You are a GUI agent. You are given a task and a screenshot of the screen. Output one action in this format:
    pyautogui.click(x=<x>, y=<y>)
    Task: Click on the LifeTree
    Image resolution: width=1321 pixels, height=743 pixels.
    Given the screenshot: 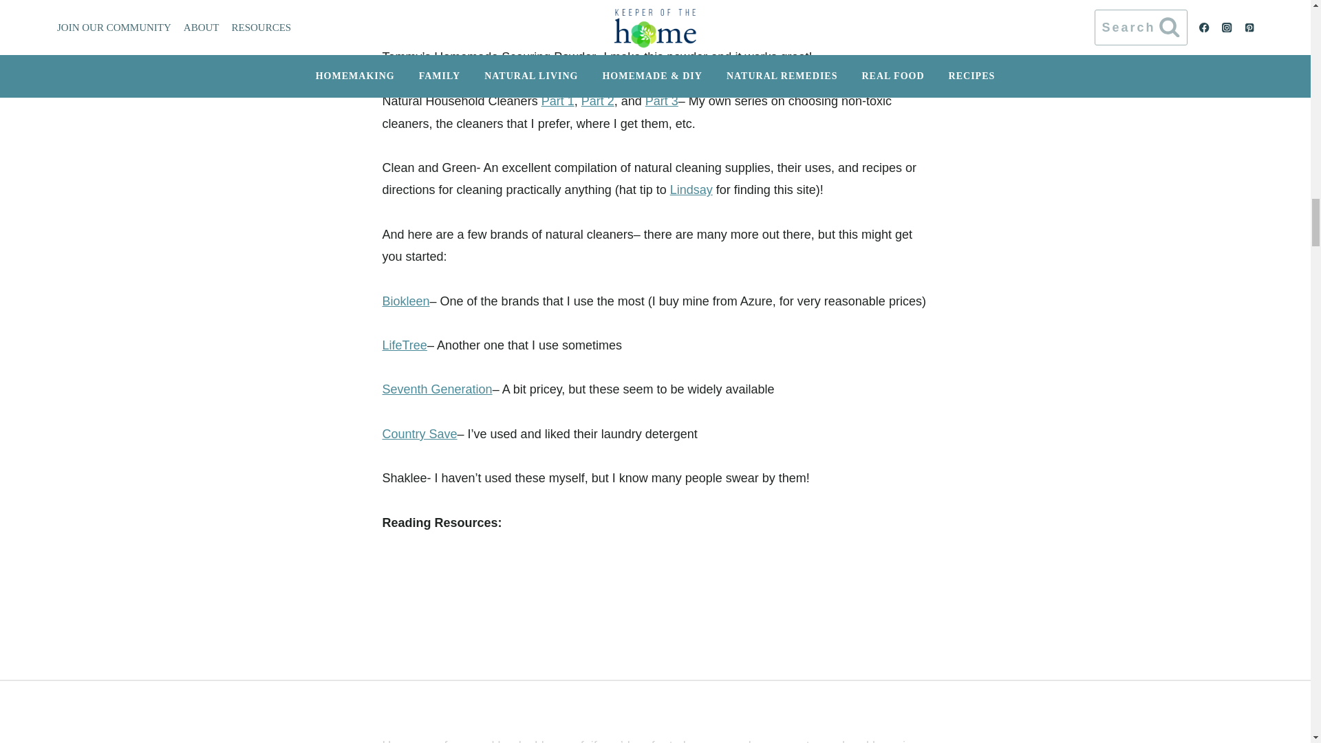 What is the action you would take?
    pyautogui.click(x=405, y=345)
    